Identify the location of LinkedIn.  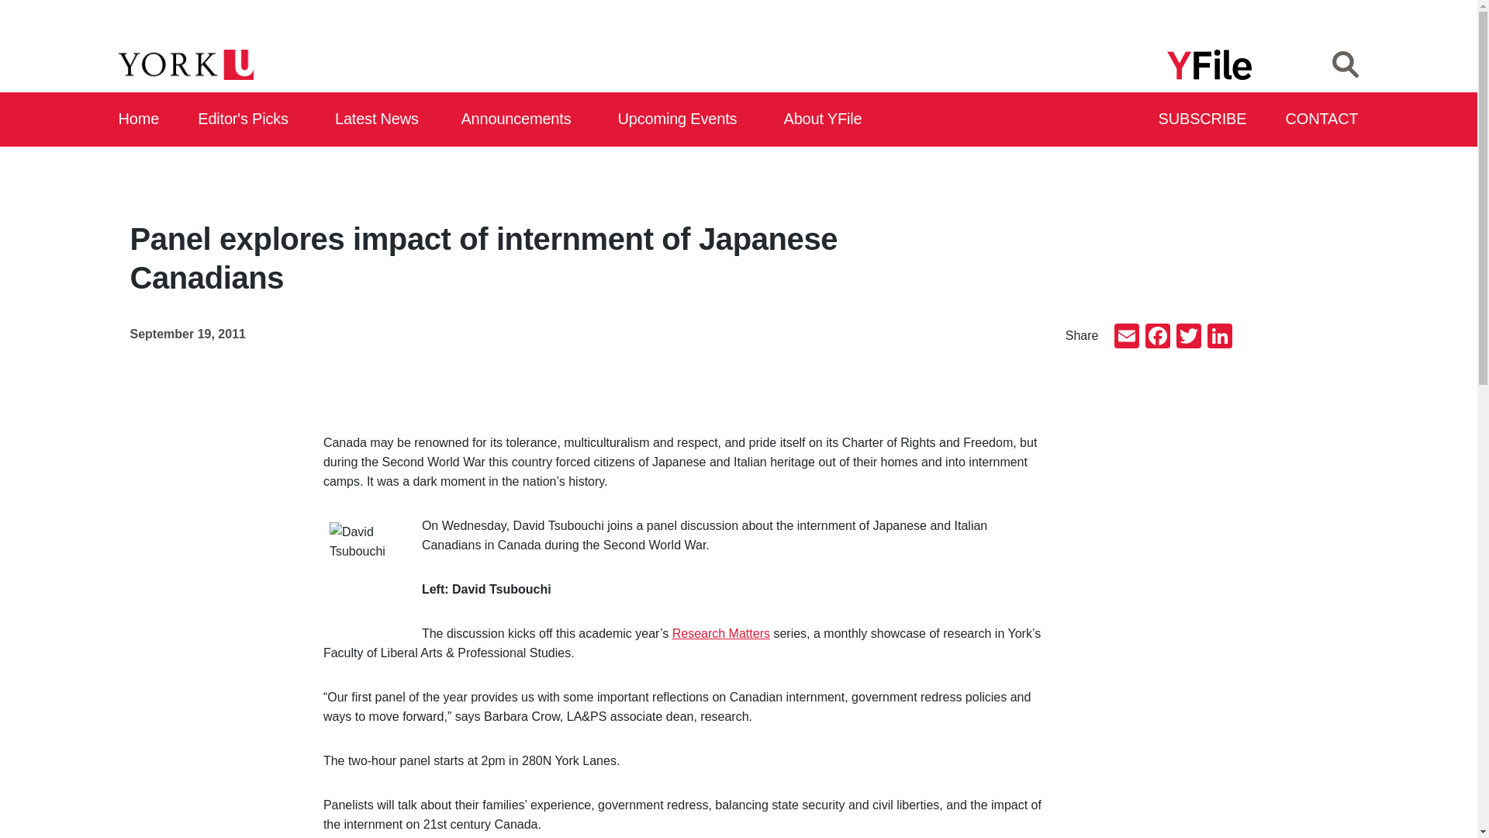
(1218, 337).